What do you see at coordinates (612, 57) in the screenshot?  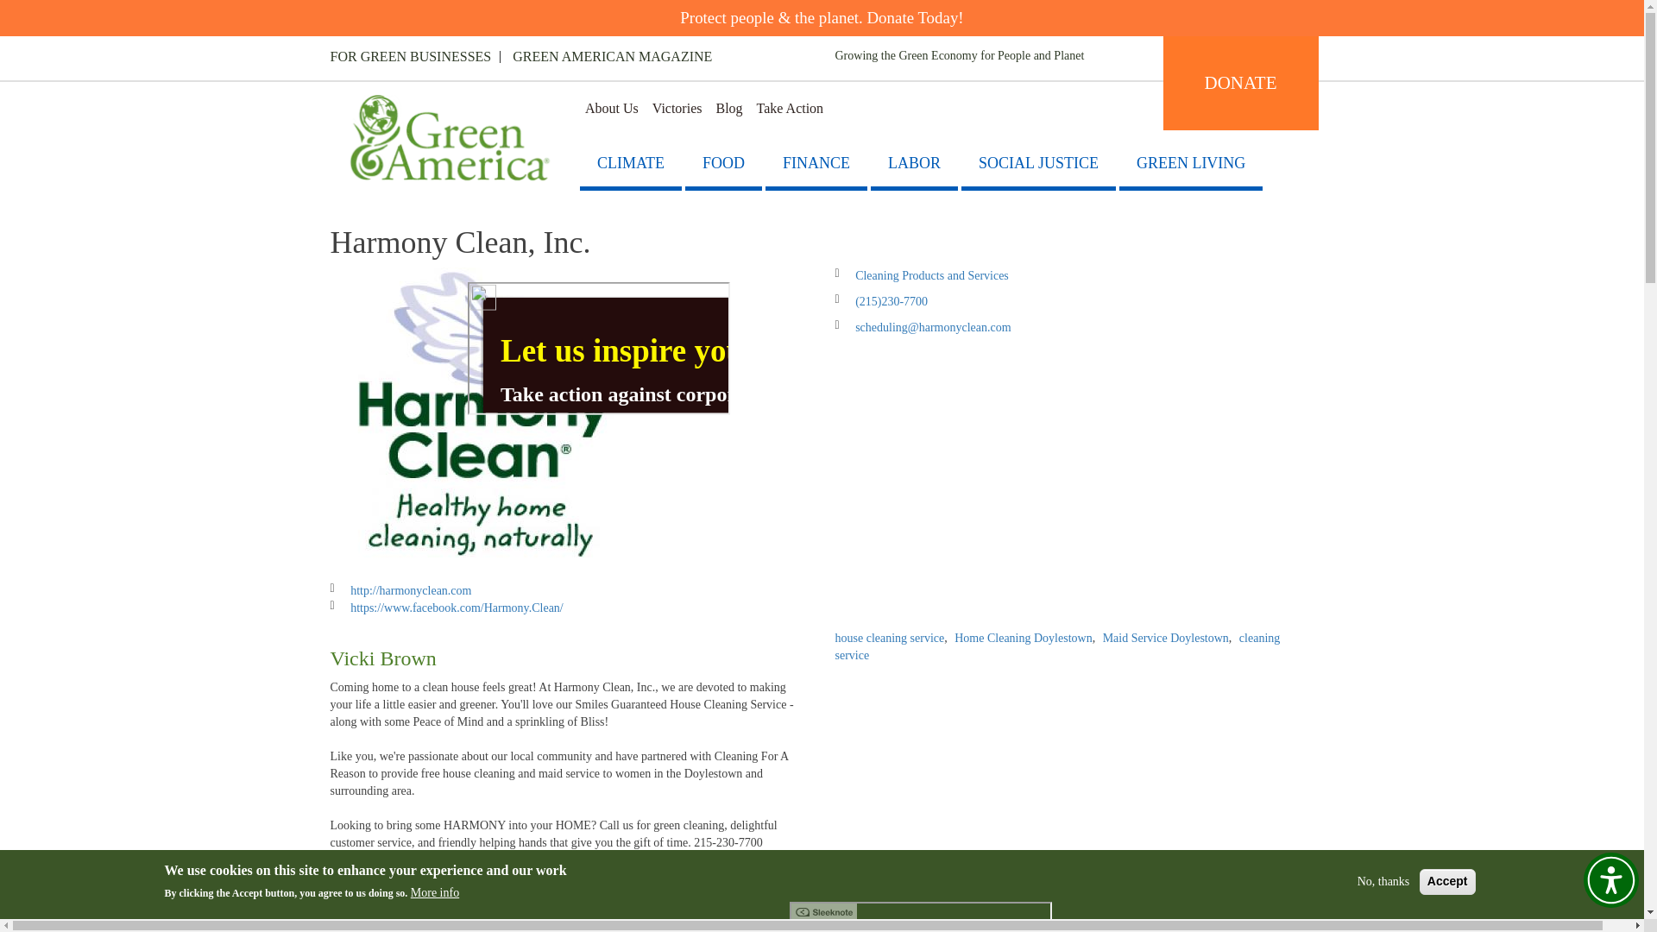 I see `GREEN AMERICAN MAGAZINE` at bounding box center [612, 57].